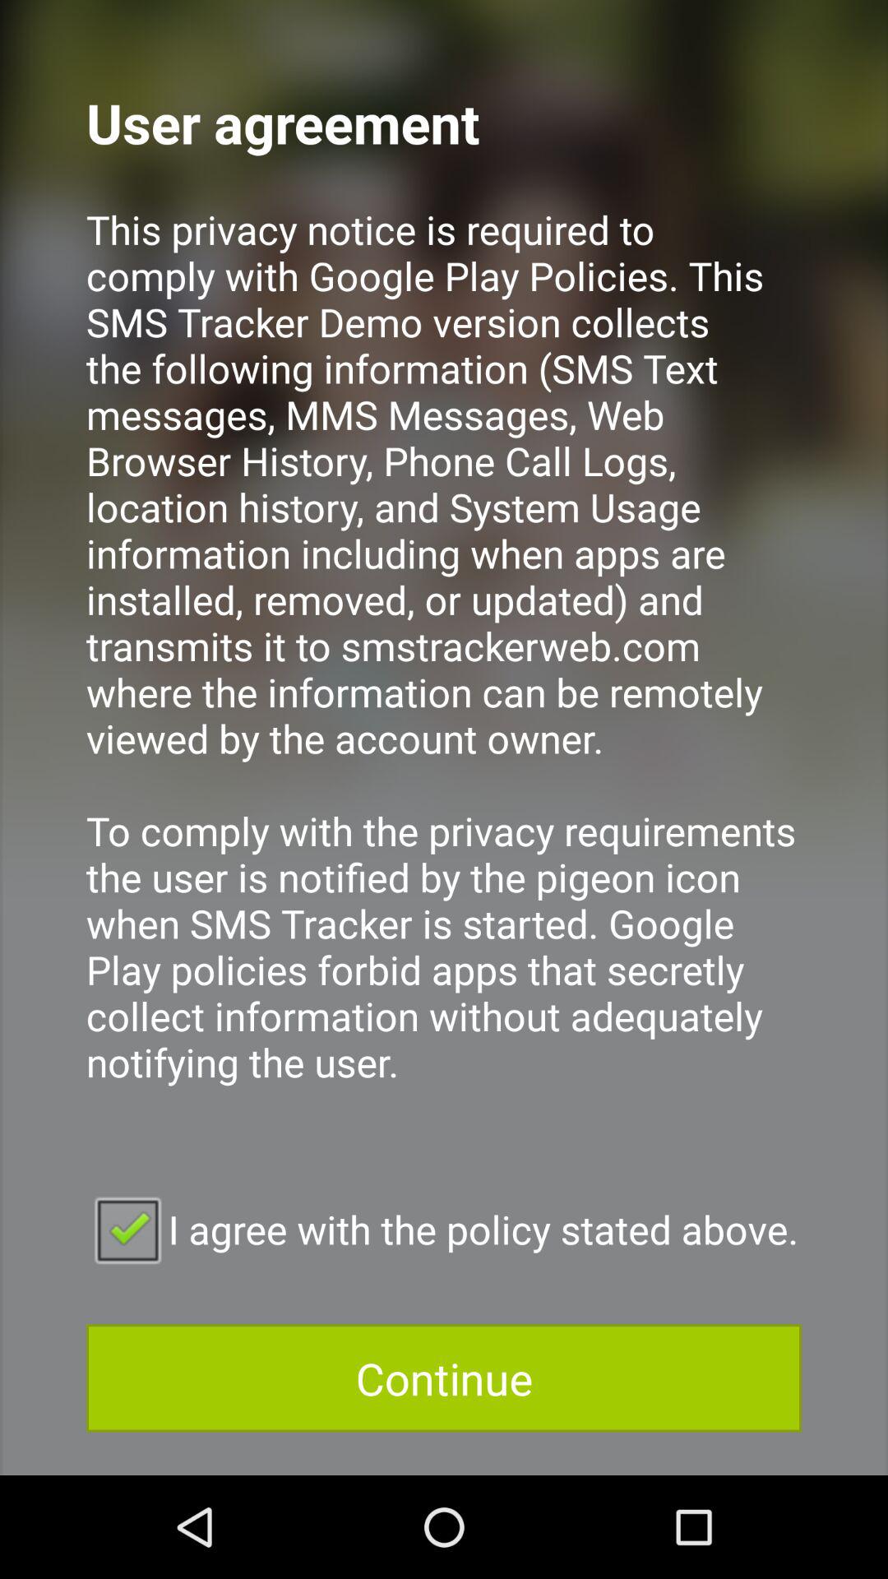  What do you see at coordinates (444, 1229) in the screenshot?
I see `turn off app below the this privacy notice item` at bounding box center [444, 1229].